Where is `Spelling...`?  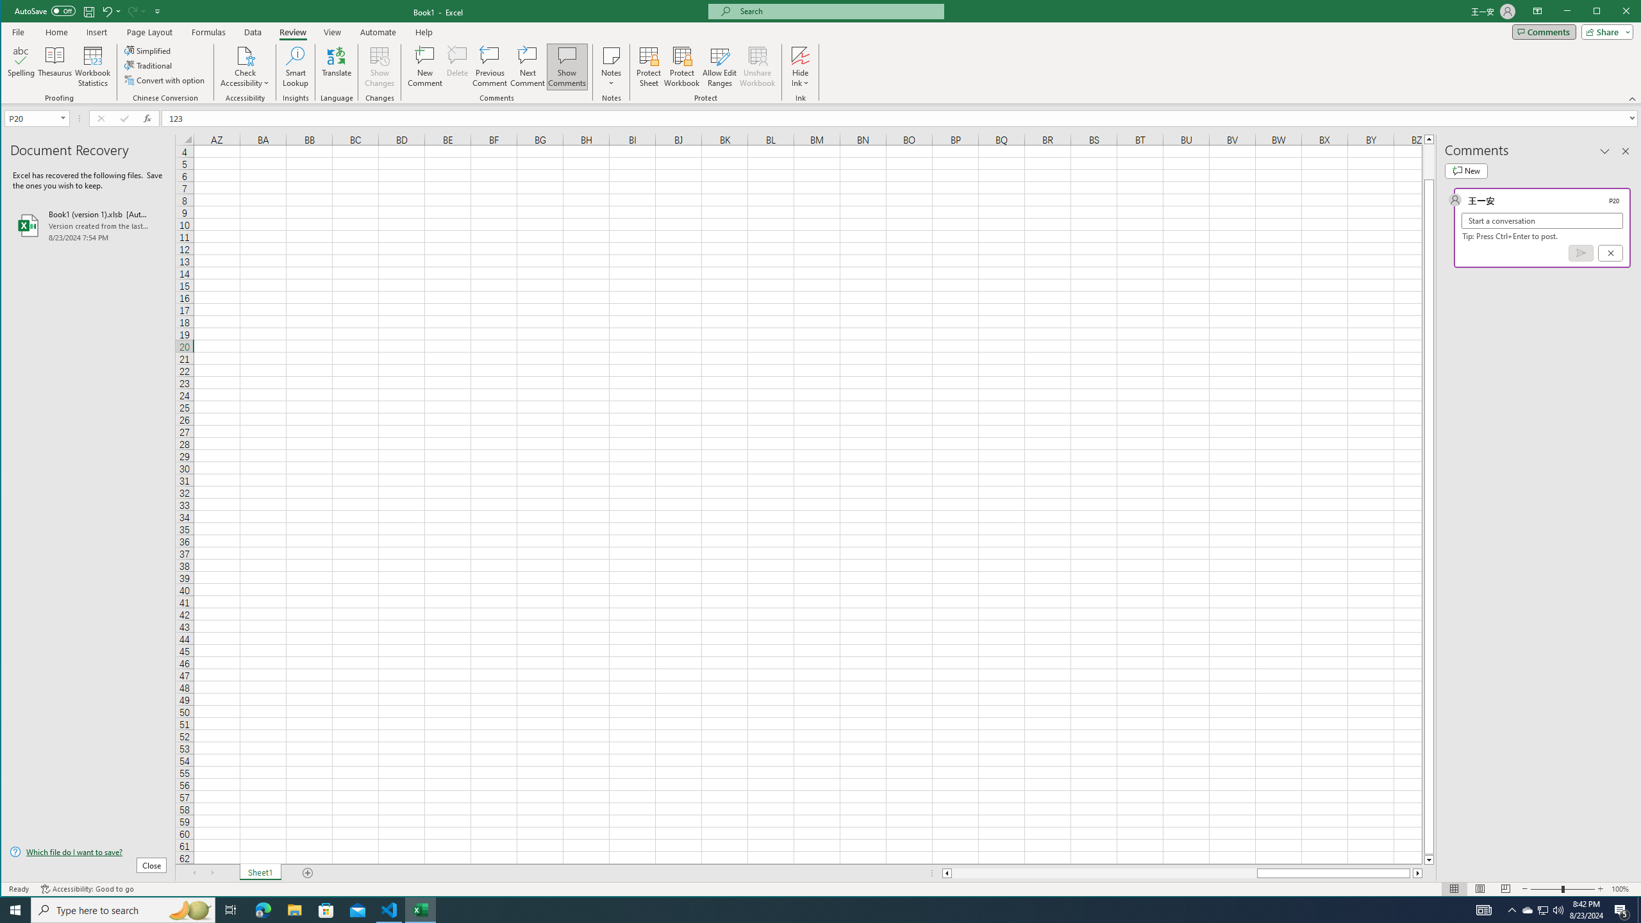 Spelling... is located at coordinates (21, 67).